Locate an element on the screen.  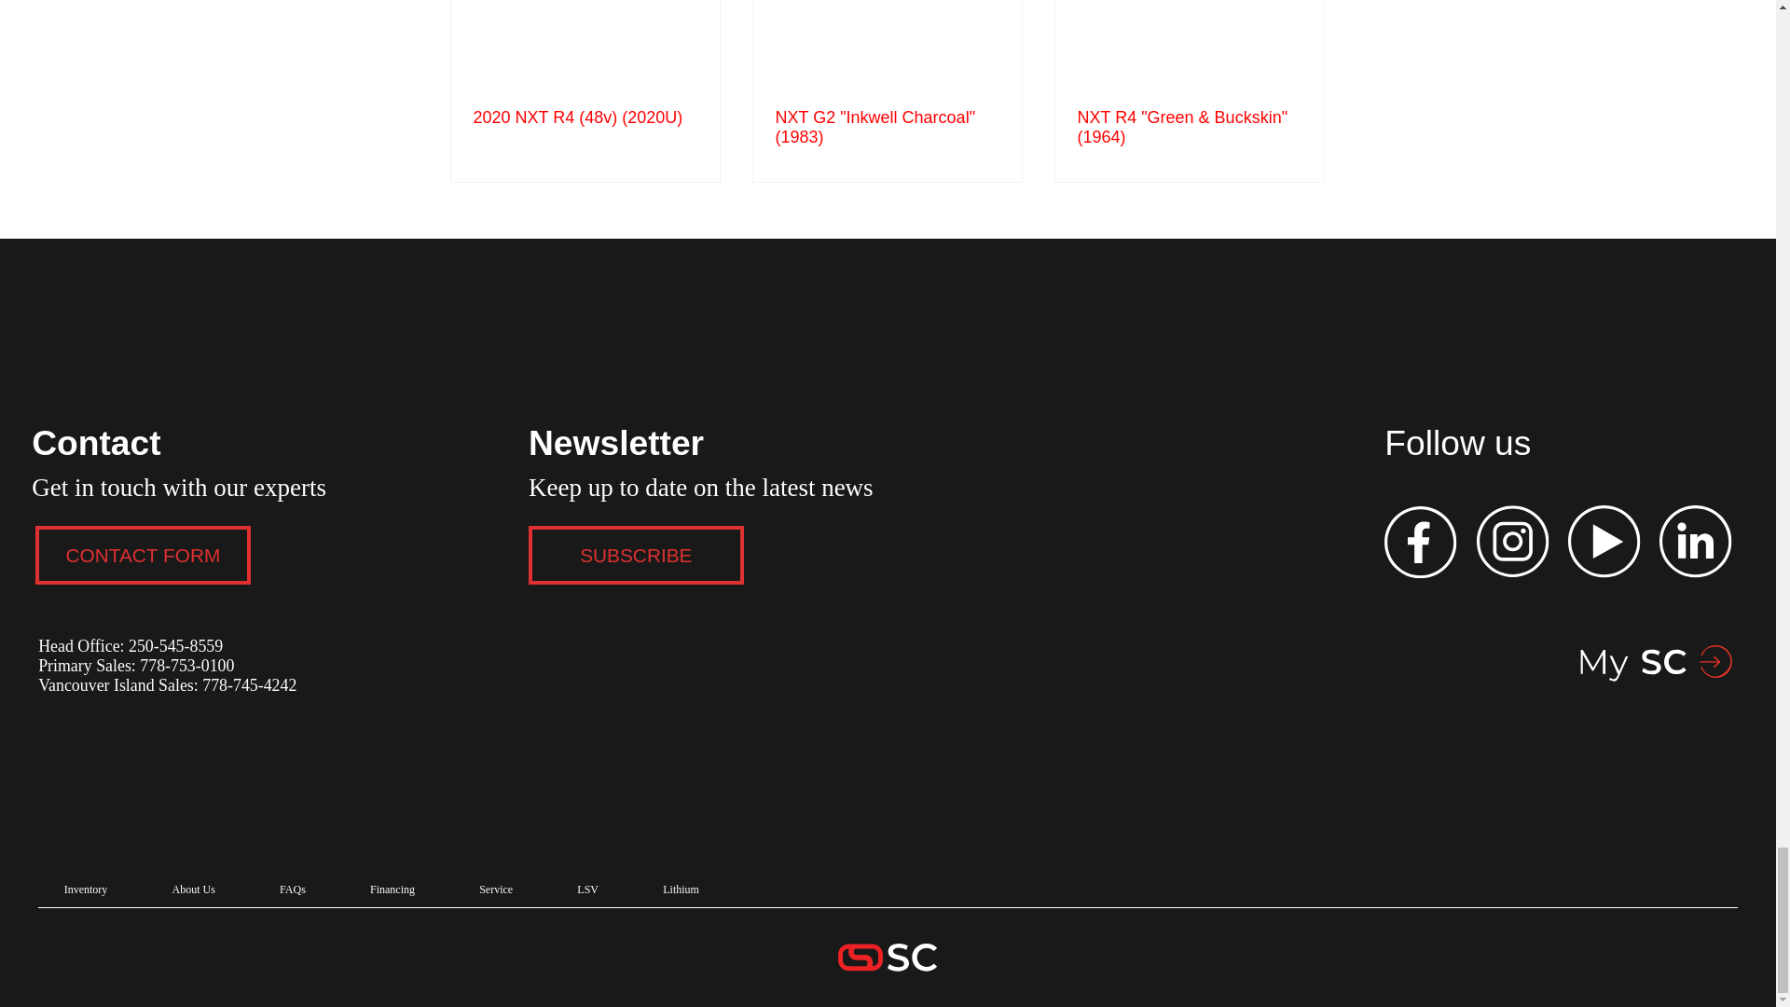
FAQs is located at coordinates (291, 890).